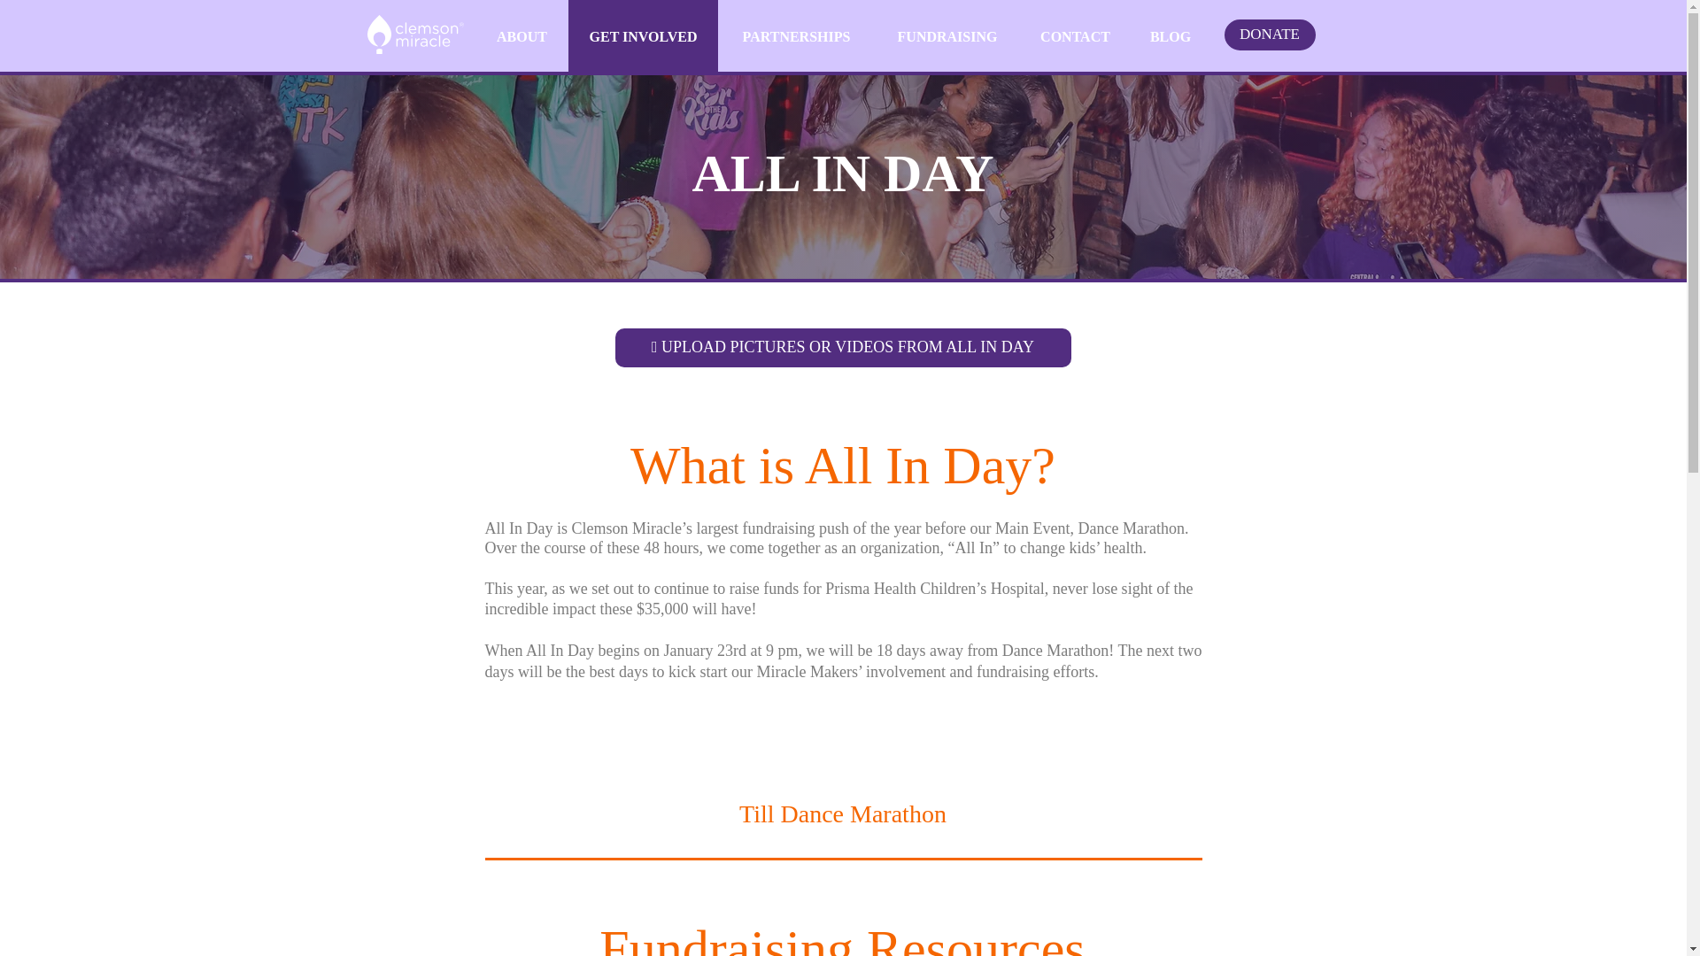  What do you see at coordinates (643, 37) in the screenshot?
I see `GET INVOLVED` at bounding box center [643, 37].